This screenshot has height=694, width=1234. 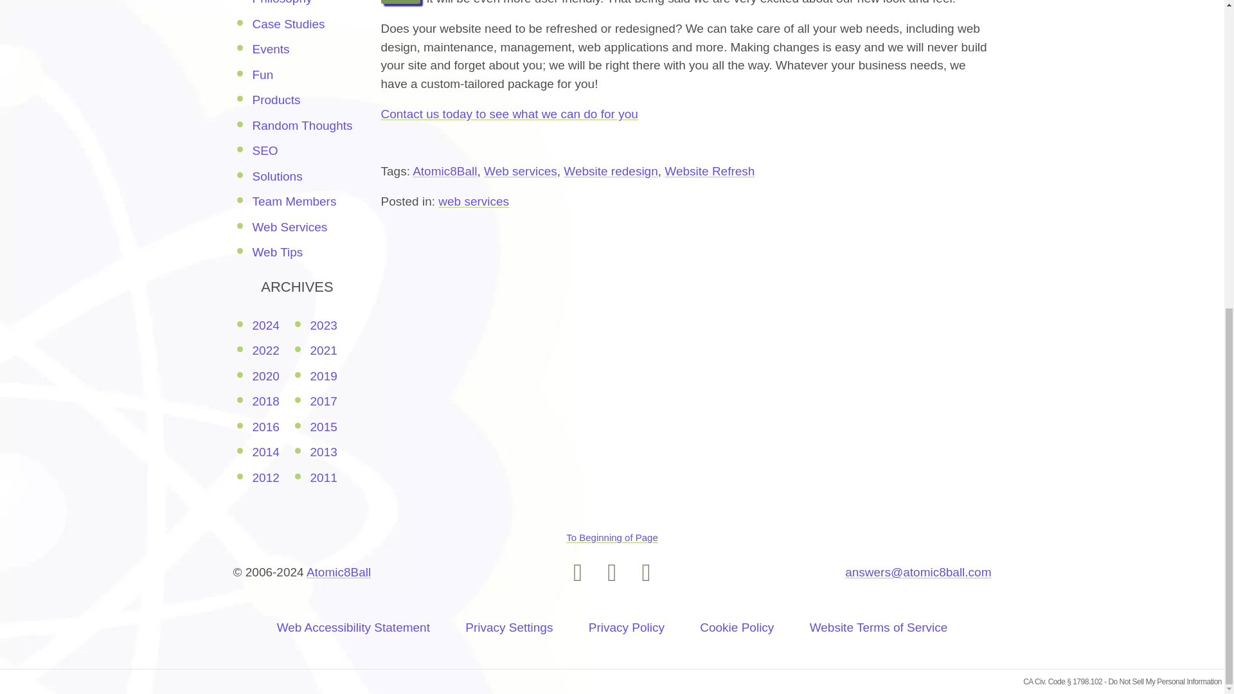 I want to click on 2021, so click(x=323, y=350).